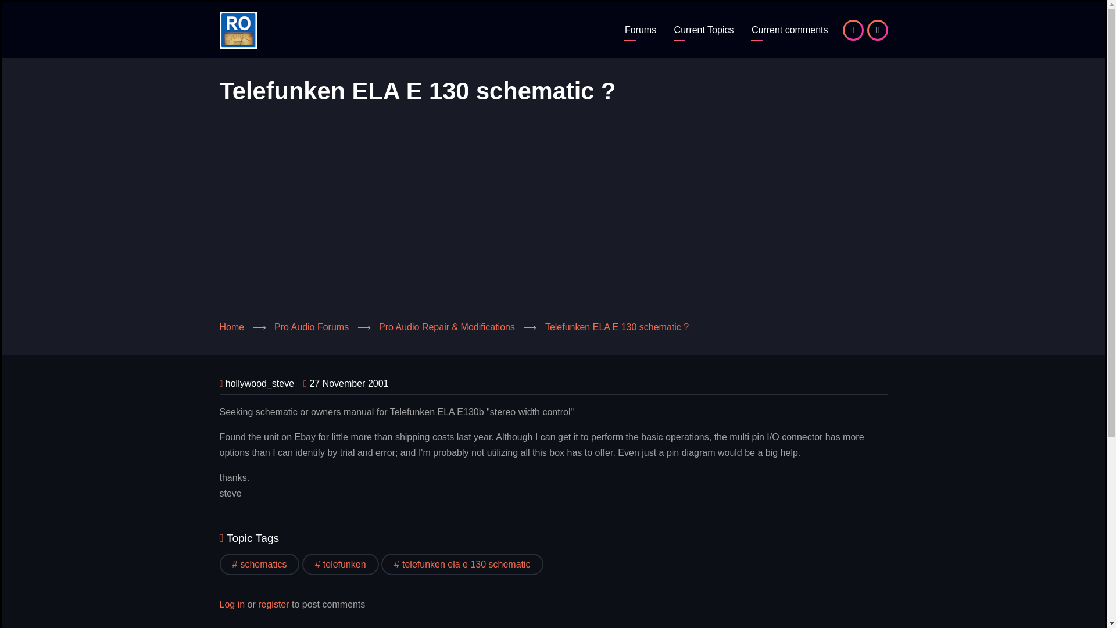 This screenshot has width=1116, height=628. What do you see at coordinates (704, 30) in the screenshot?
I see `Current Topics` at bounding box center [704, 30].